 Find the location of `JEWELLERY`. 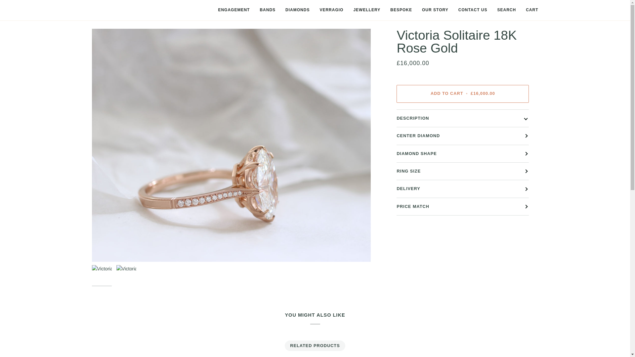

JEWELLERY is located at coordinates (366, 10).